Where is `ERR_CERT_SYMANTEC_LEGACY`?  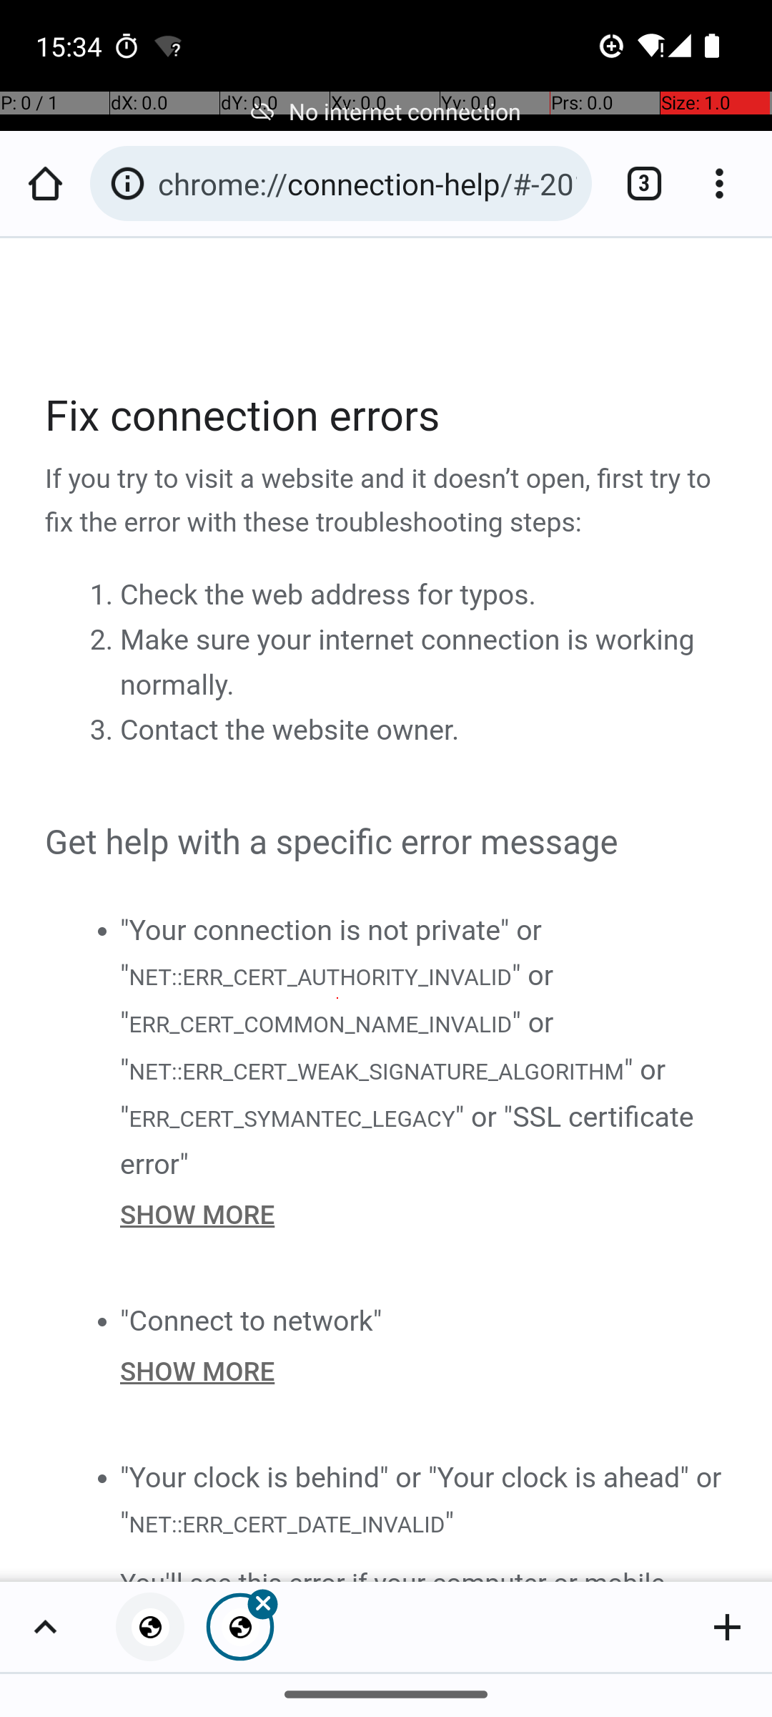
ERR_CERT_SYMANTEC_LEGACY is located at coordinates (292, 1118).